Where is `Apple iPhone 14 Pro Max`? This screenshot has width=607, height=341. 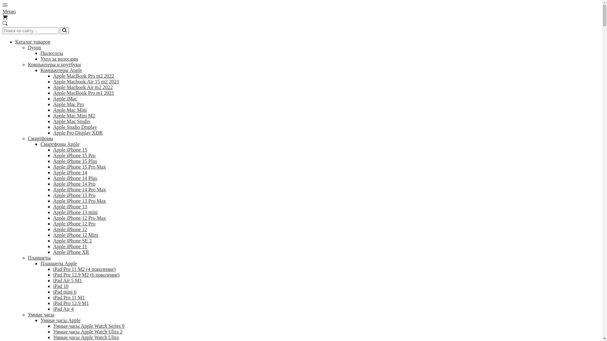
Apple iPhone 14 Pro Max is located at coordinates (80, 189).